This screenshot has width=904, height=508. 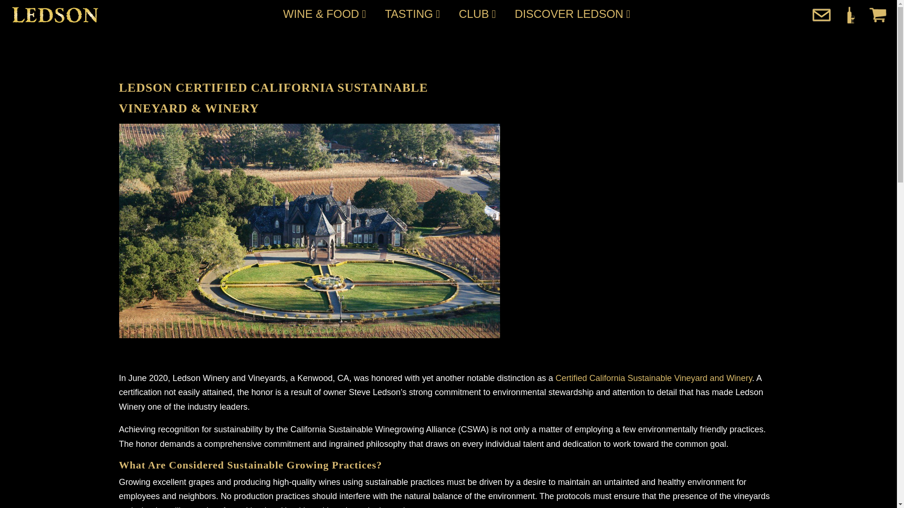 What do you see at coordinates (412, 14) in the screenshot?
I see `TASTING` at bounding box center [412, 14].